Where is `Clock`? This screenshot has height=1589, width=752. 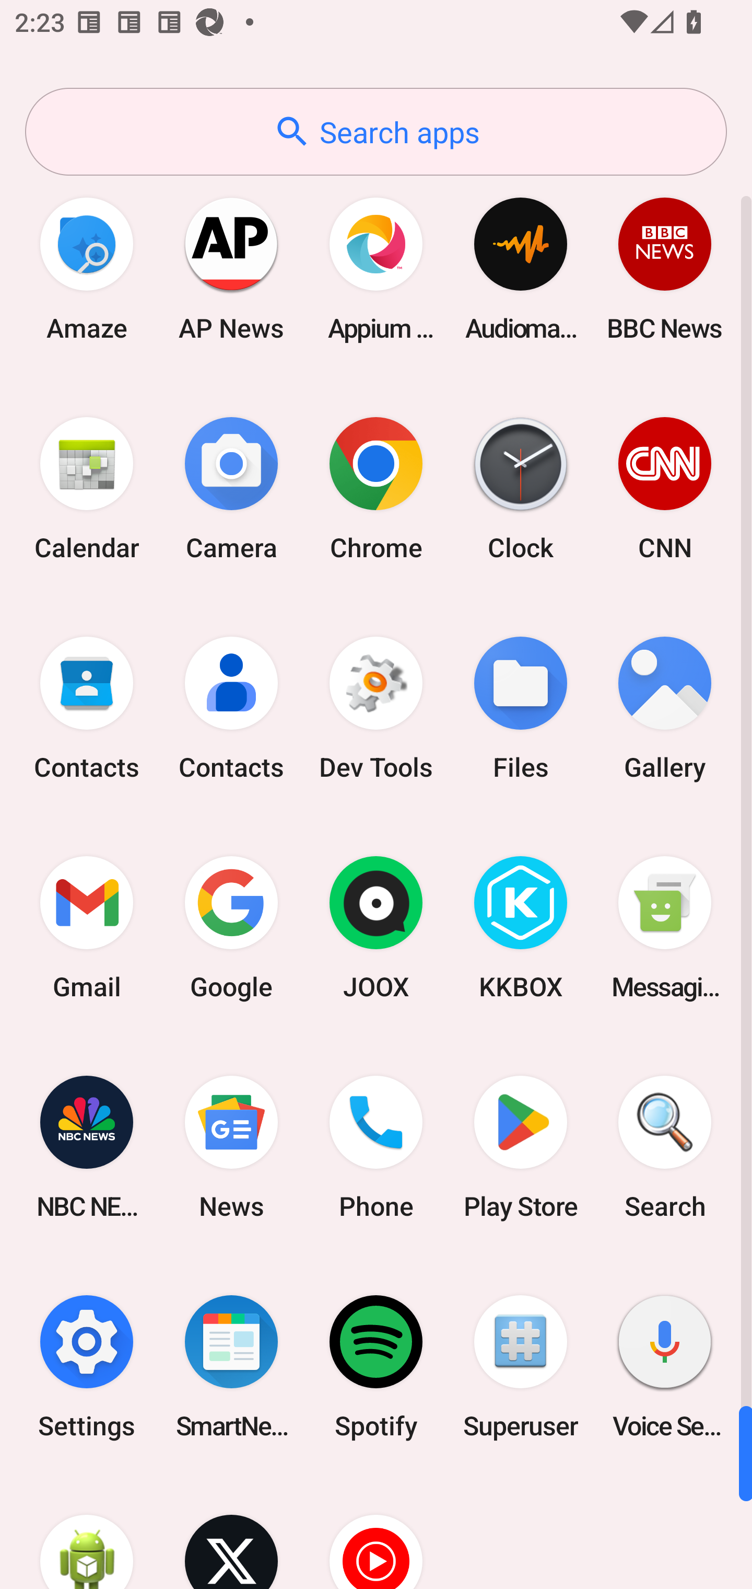 Clock is located at coordinates (520, 488).